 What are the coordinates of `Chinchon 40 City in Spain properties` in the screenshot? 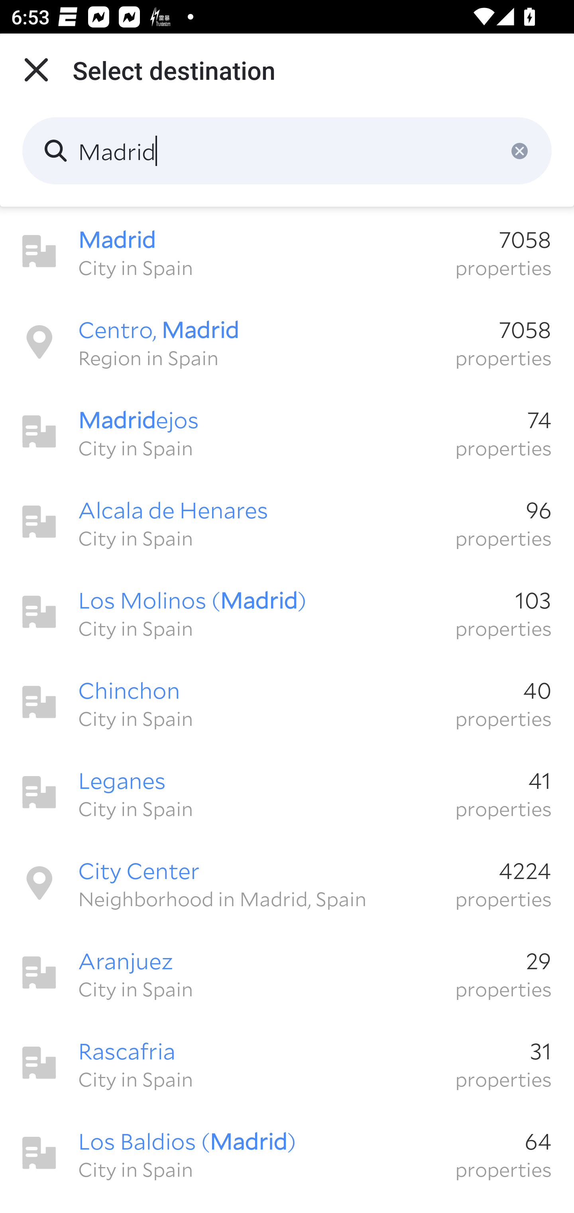 It's located at (287, 702).